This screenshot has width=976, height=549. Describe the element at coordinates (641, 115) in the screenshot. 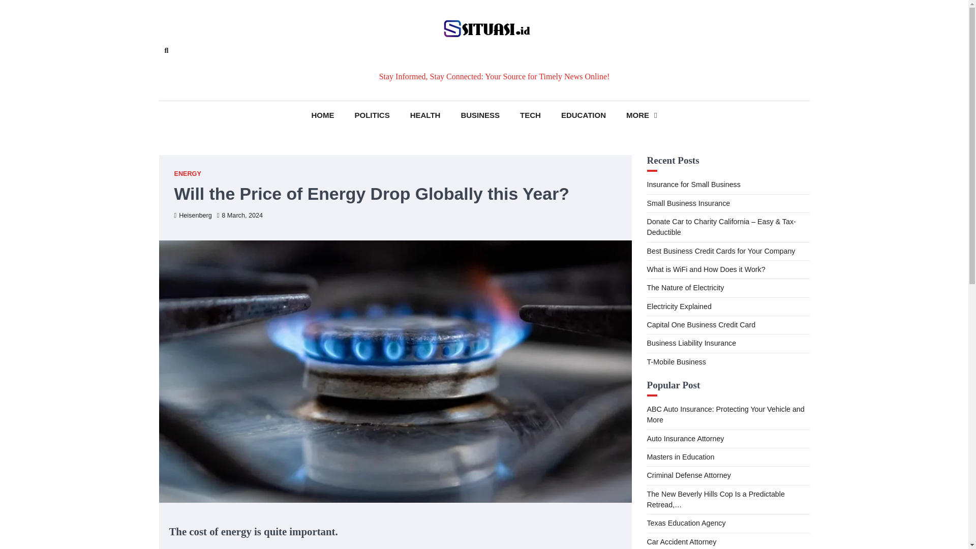

I see `MORE` at that location.